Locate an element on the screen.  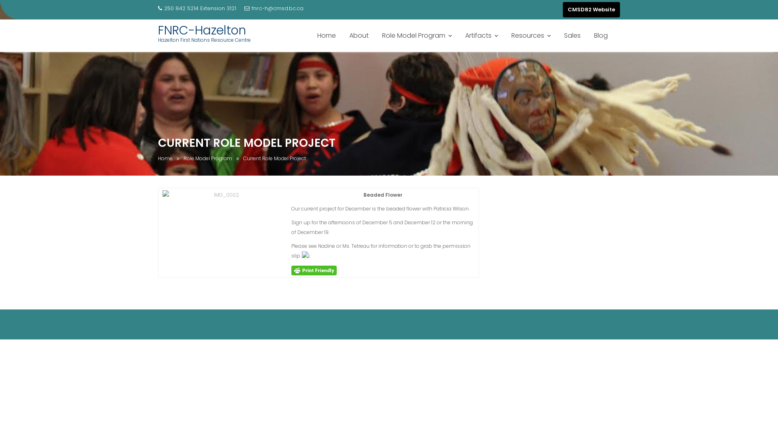
fnrc-h@cmsd.bc.ca is located at coordinates (274, 9).